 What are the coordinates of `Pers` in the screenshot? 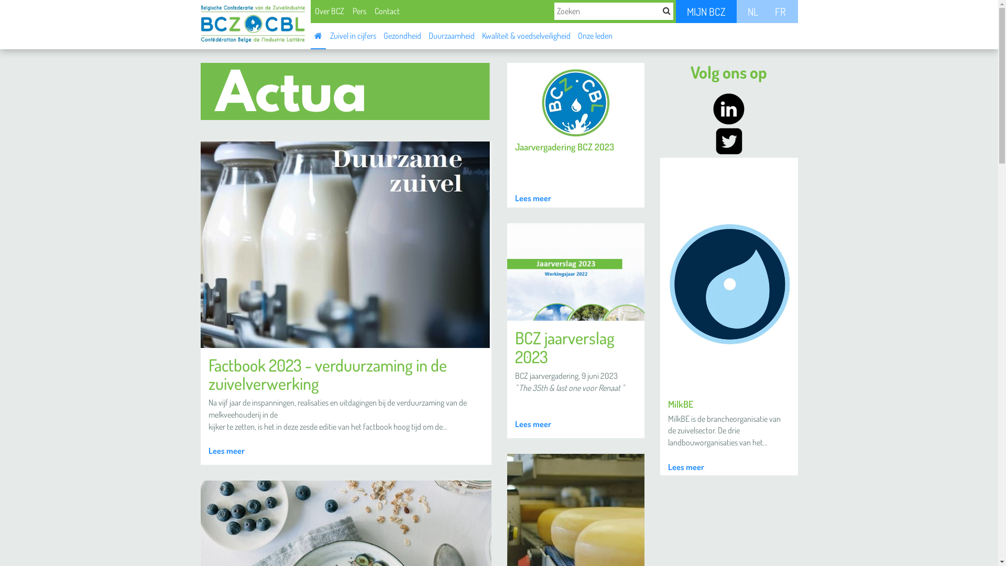 It's located at (359, 11).